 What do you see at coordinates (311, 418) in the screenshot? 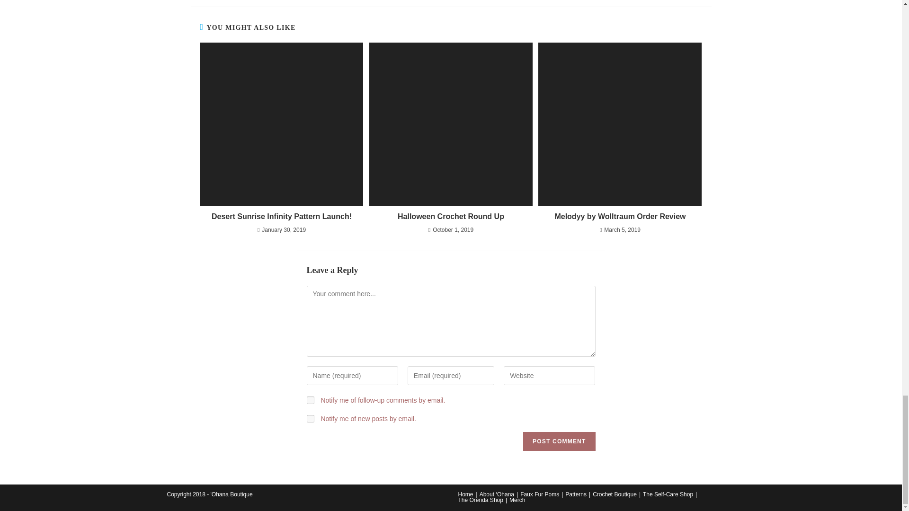
I see `subscribe` at bounding box center [311, 418].